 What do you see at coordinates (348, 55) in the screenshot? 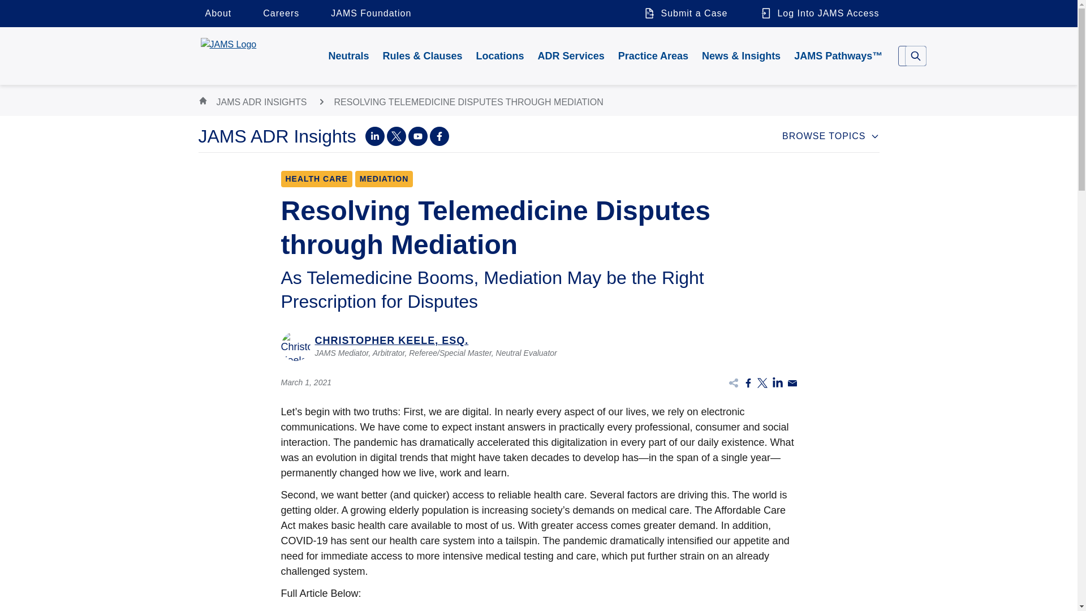
I see `Neutrals` at bounding box center [348, 55].